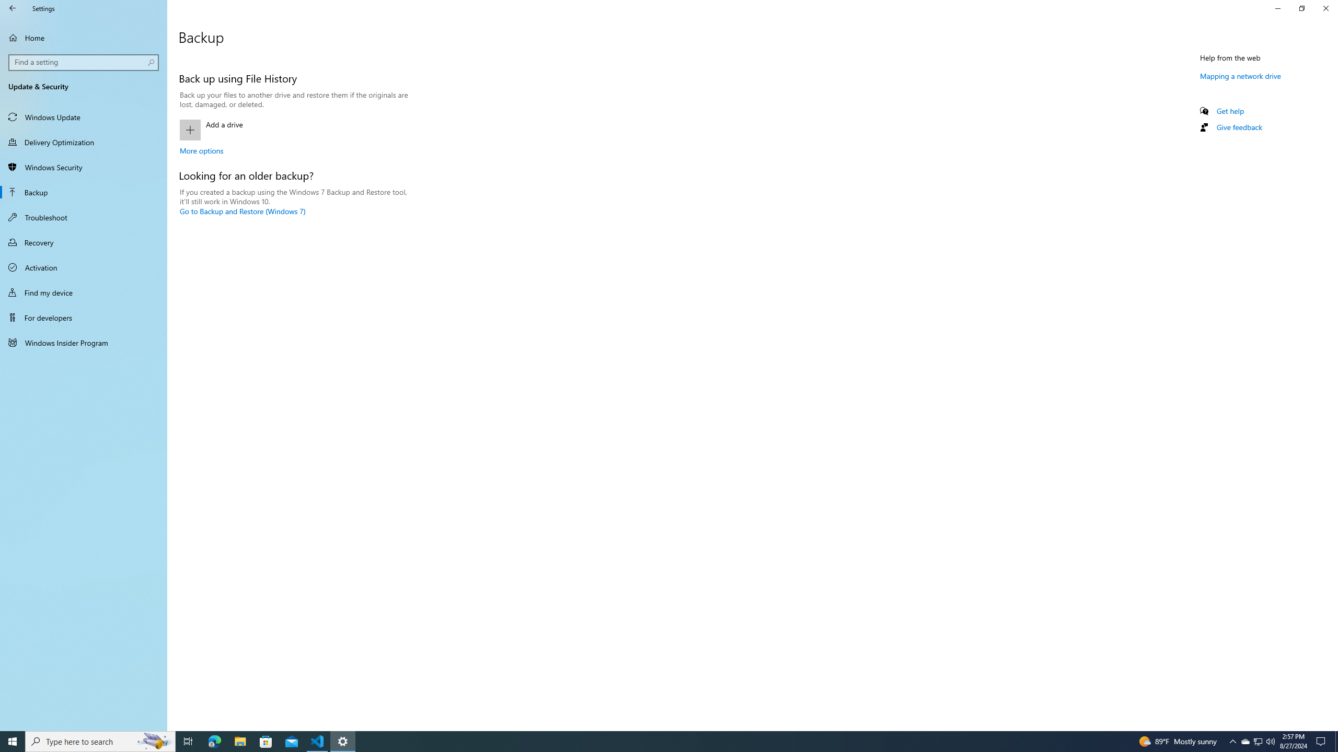 This screenshot has height=752, width=1338. What do you see at coordinates (84, 192) in the screenshot?
I see `Backup` at bounding box center [84, 192].